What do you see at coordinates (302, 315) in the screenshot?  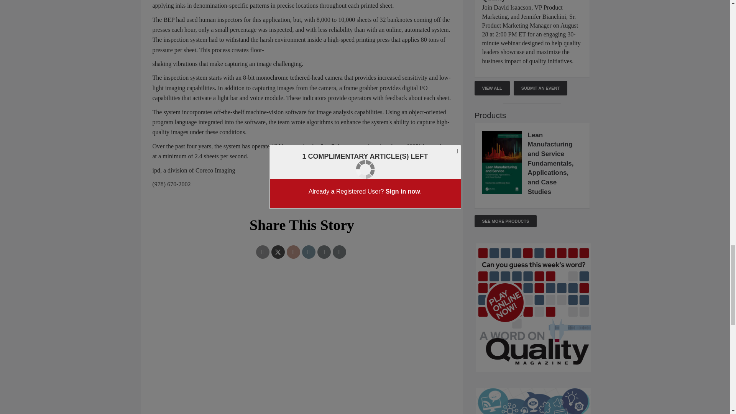 I see `Interaction questions` at bounding box center [302, 315].